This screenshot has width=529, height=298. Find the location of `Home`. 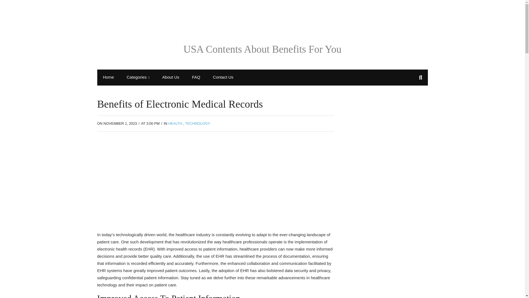

Home is located at coordinates (108, 77).